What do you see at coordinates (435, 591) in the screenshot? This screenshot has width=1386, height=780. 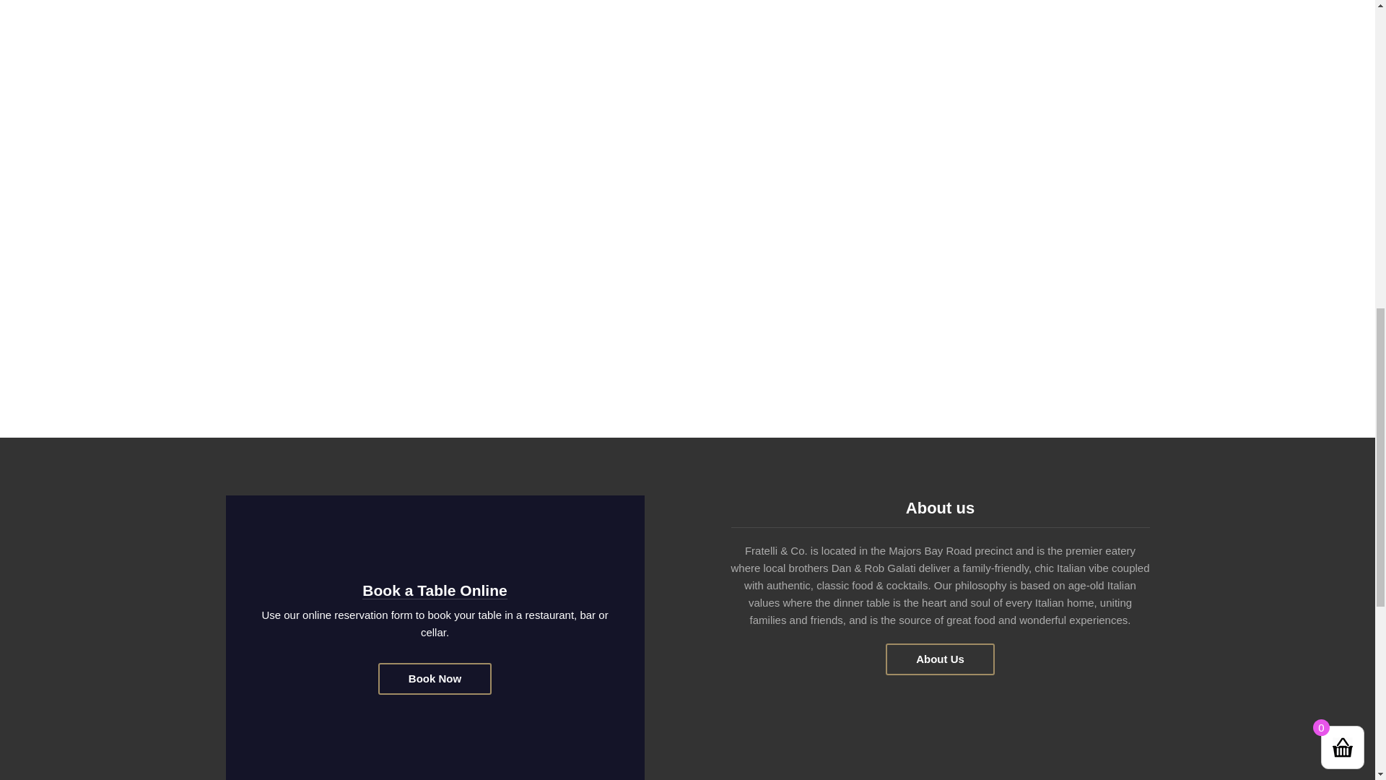 I see `Book a Table Online` at bounding box center [435, 591].